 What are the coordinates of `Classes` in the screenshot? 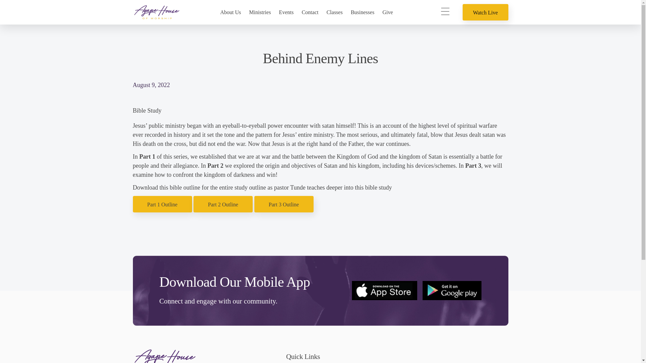 It's located at (334, 12).